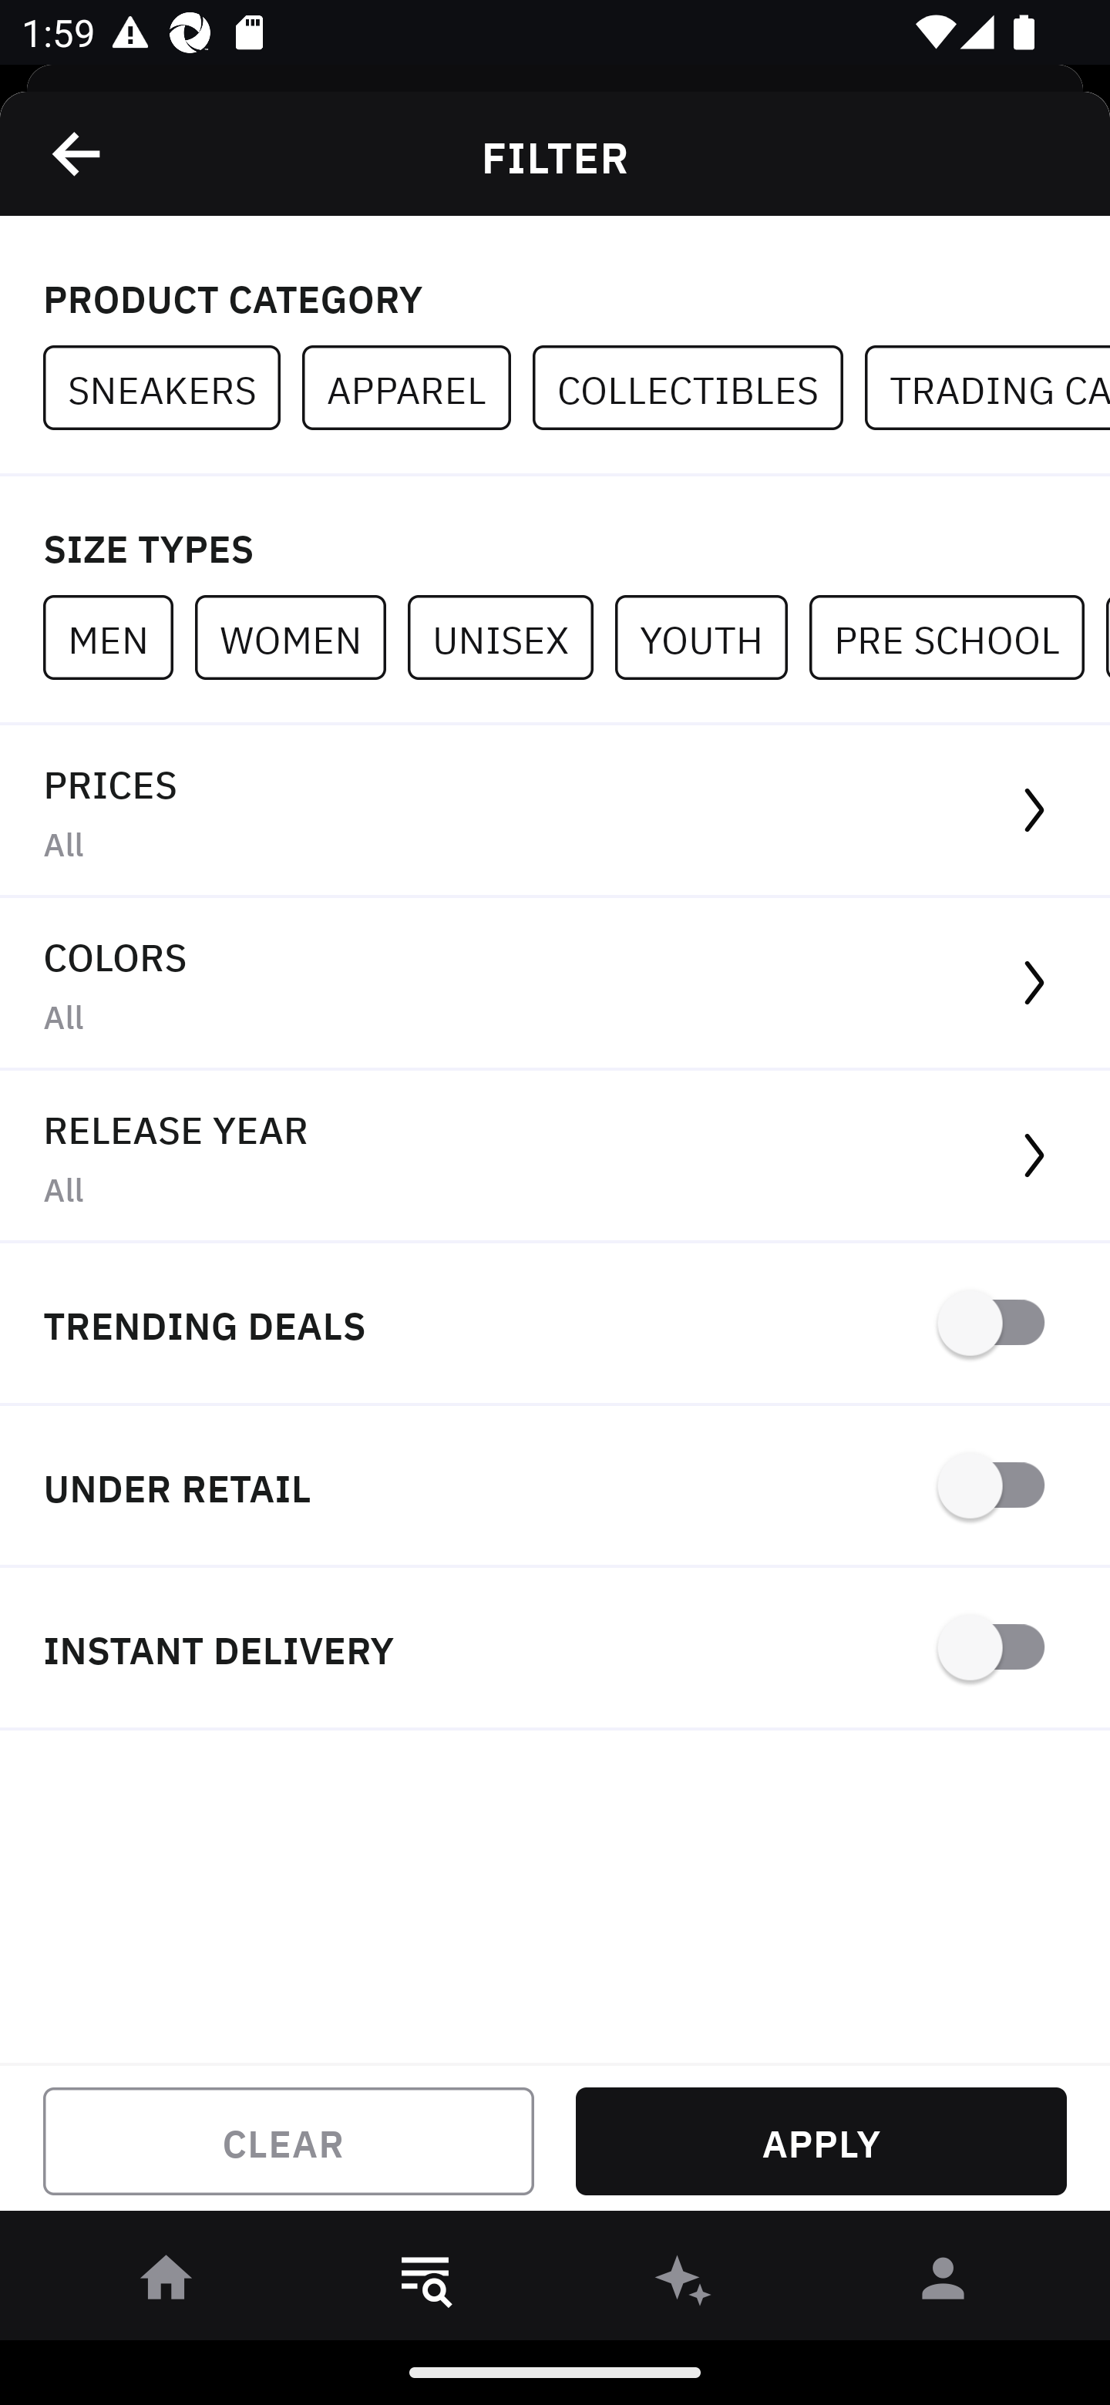 This screenshot has height=2405, width=1110. Describe the element at coordinates (555, 1650) in the screenshot. I see `INSTANT DELIVERY` at that location.